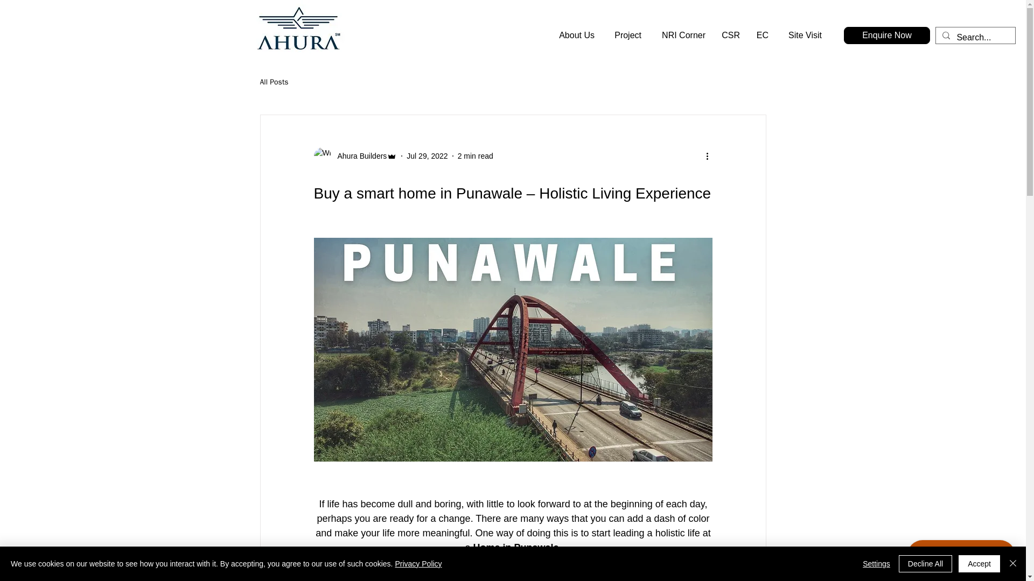  What do you see at coordinates (730, 36) in the screenshot?
I see `CSR` at bounding box center [730, 36].